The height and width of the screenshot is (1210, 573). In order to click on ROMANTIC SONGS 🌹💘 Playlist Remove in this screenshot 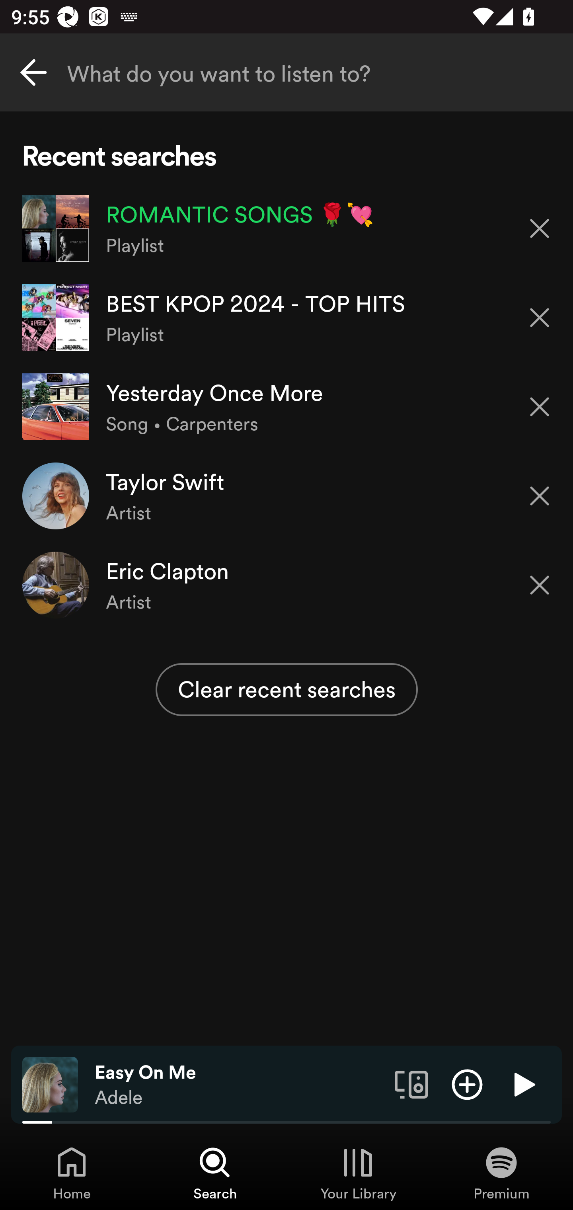, I will do `click(286, 228)`.